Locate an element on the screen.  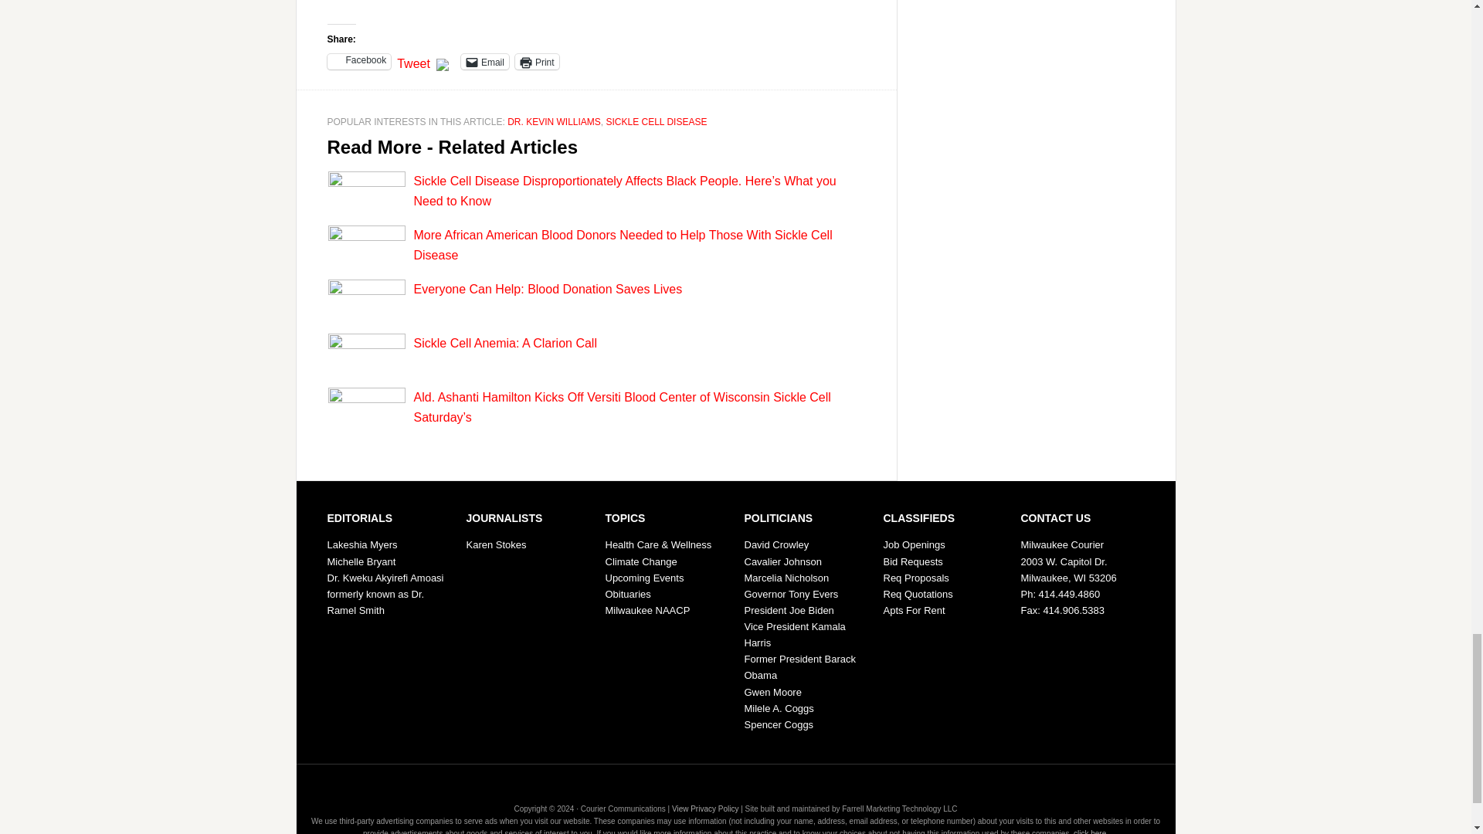
DR. KEVIN WILLIAMS is located at coordinates (553, 122).